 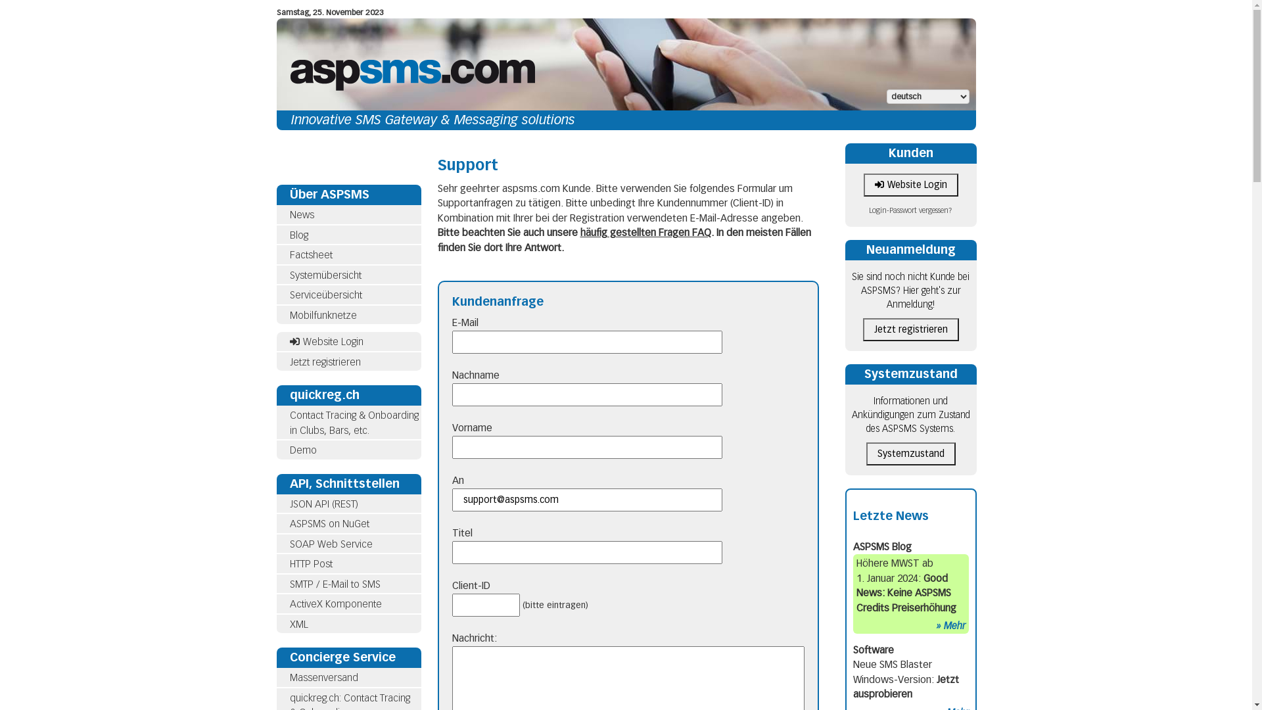 What do you see at coordinates (348, 625) in the screenshot?
I see `XML` at bounding box center [348, 625].